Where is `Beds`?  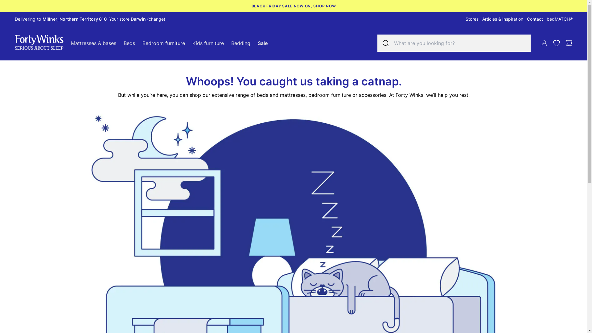 Beds is located at coordinates (129, 43).